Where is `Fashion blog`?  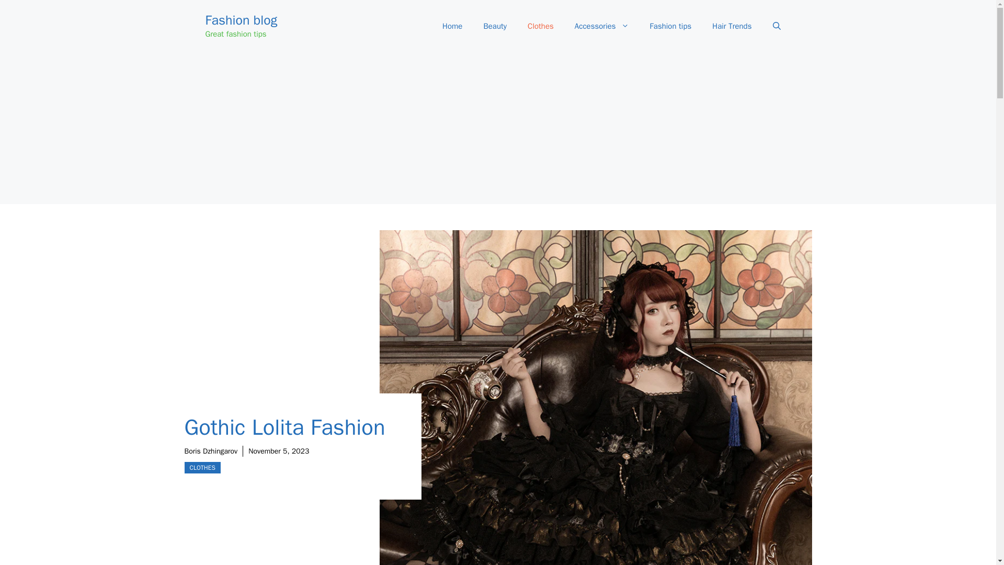 Fashion blog is located at coordinates (241, 20).